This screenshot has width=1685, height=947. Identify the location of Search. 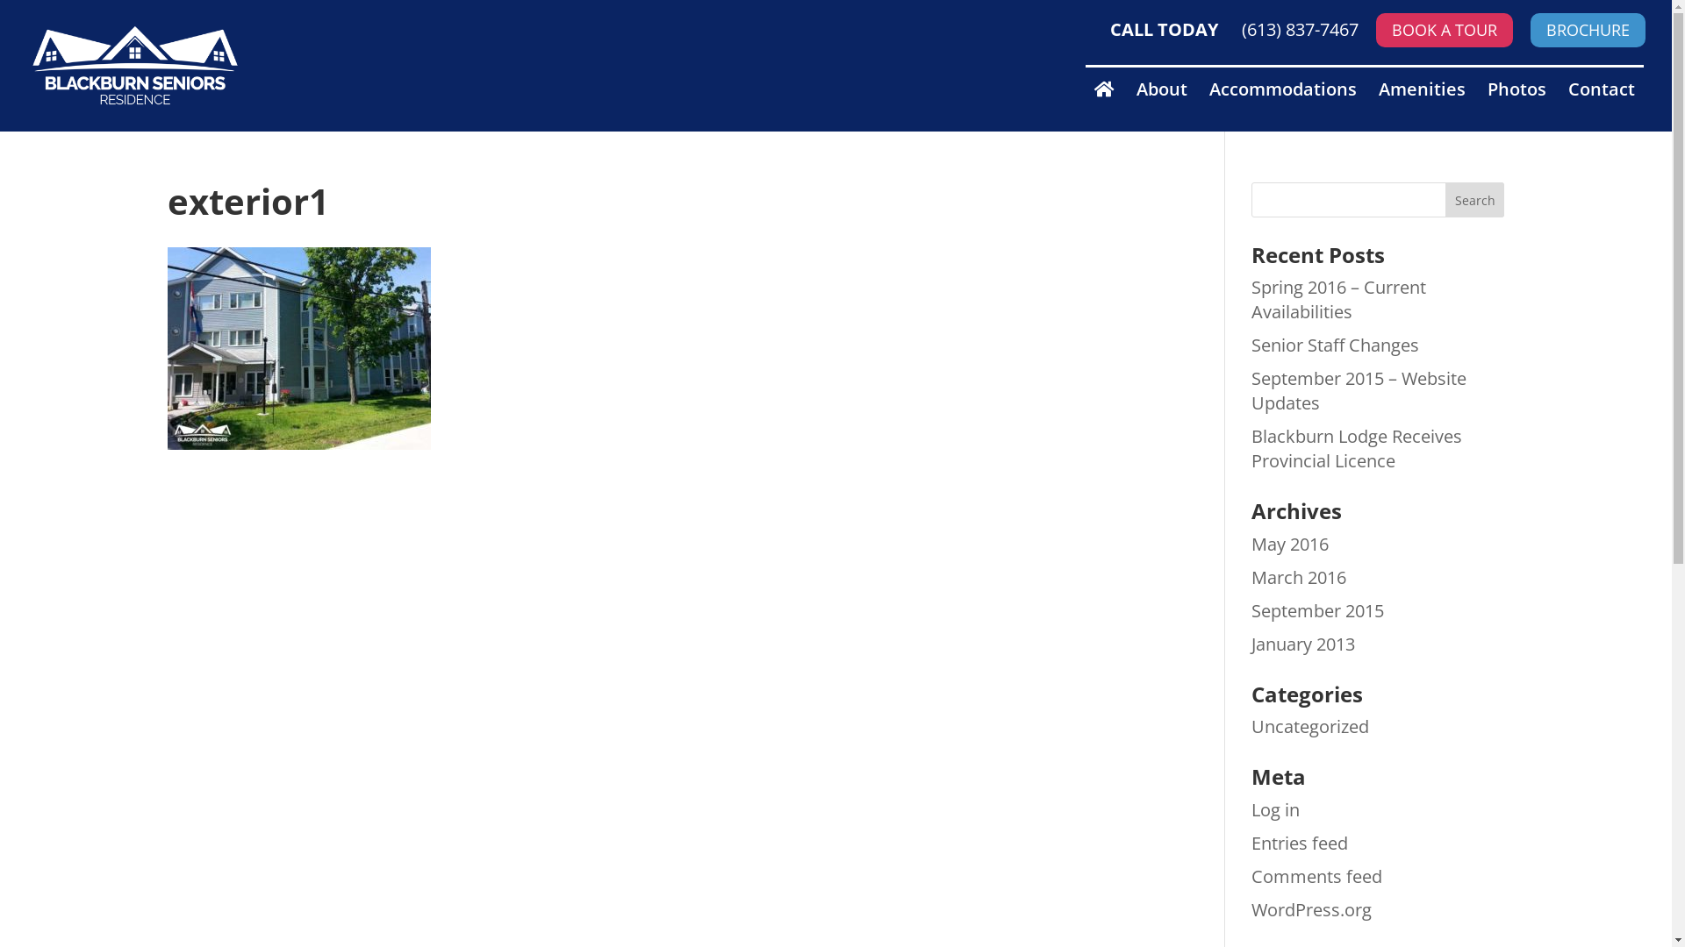
(1475, 200).